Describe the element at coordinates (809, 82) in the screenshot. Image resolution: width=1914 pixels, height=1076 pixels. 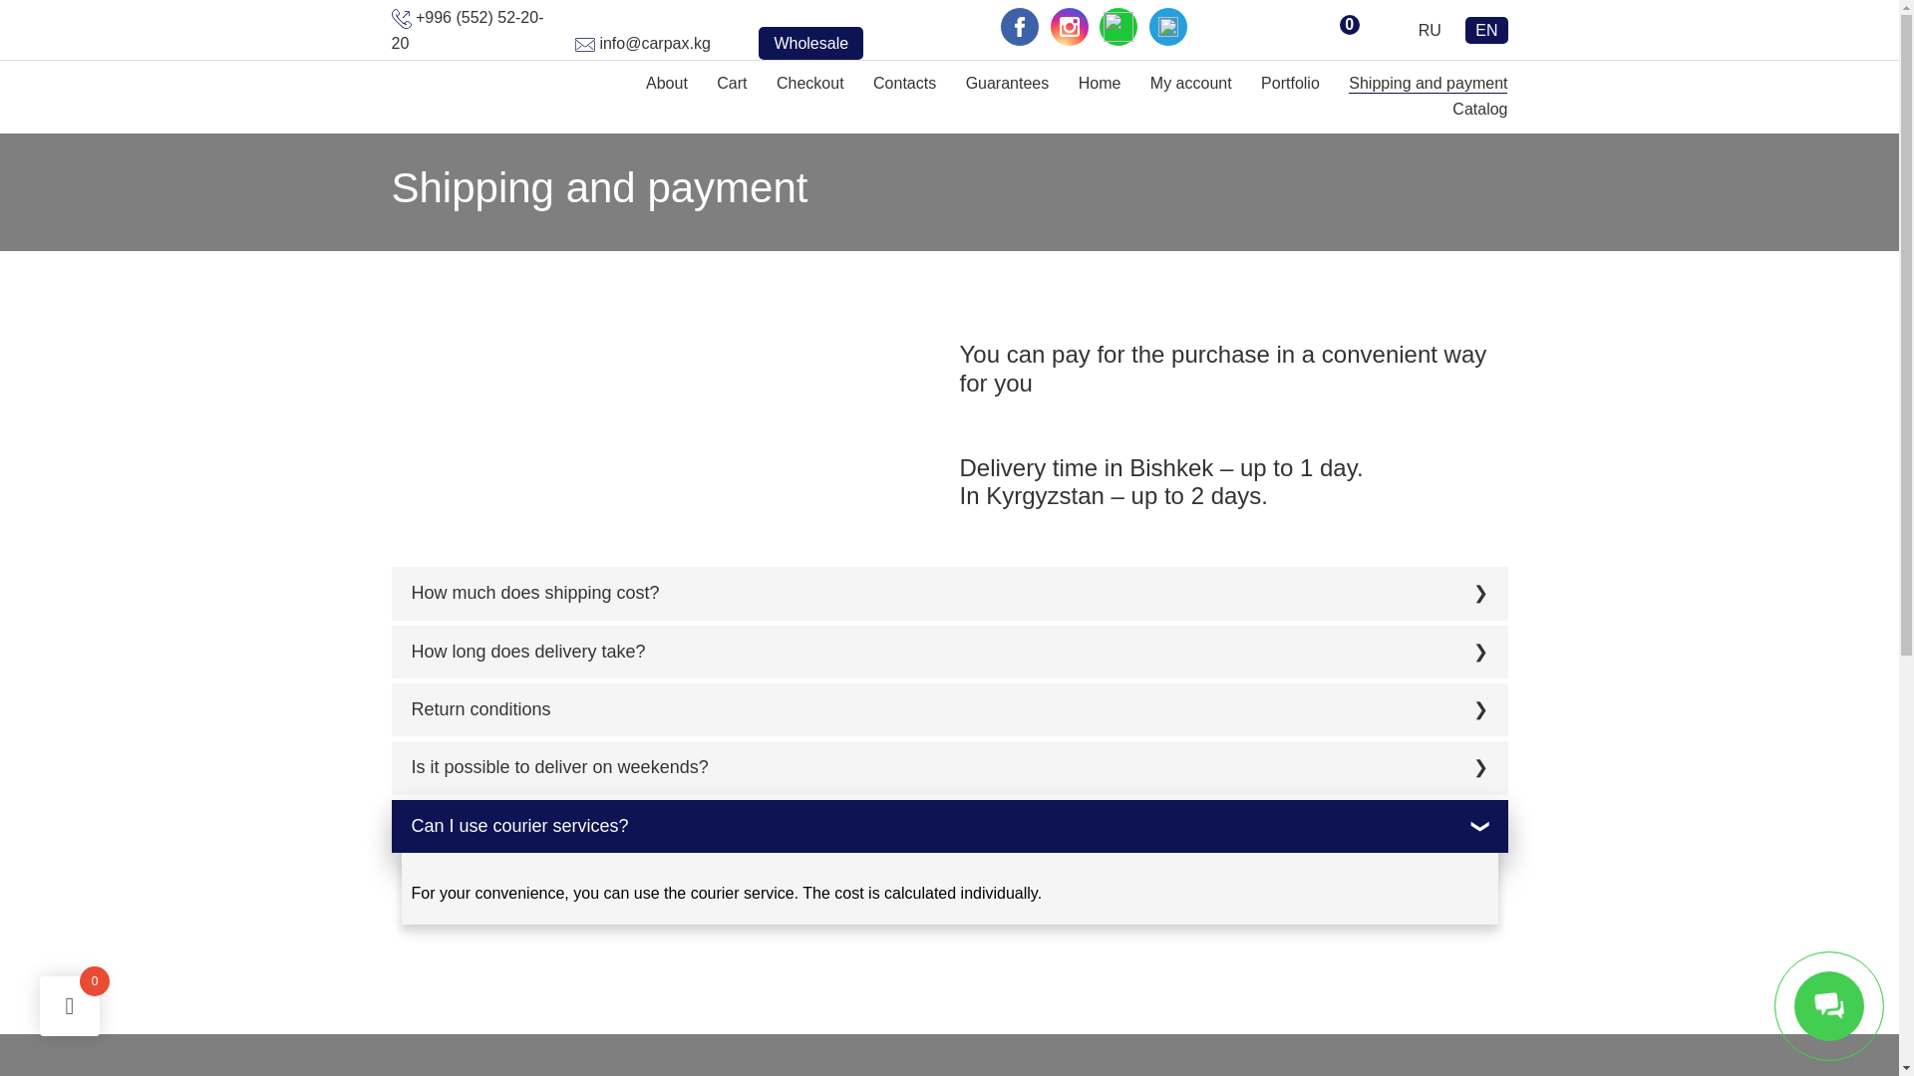
I see `Checkout` at that location.